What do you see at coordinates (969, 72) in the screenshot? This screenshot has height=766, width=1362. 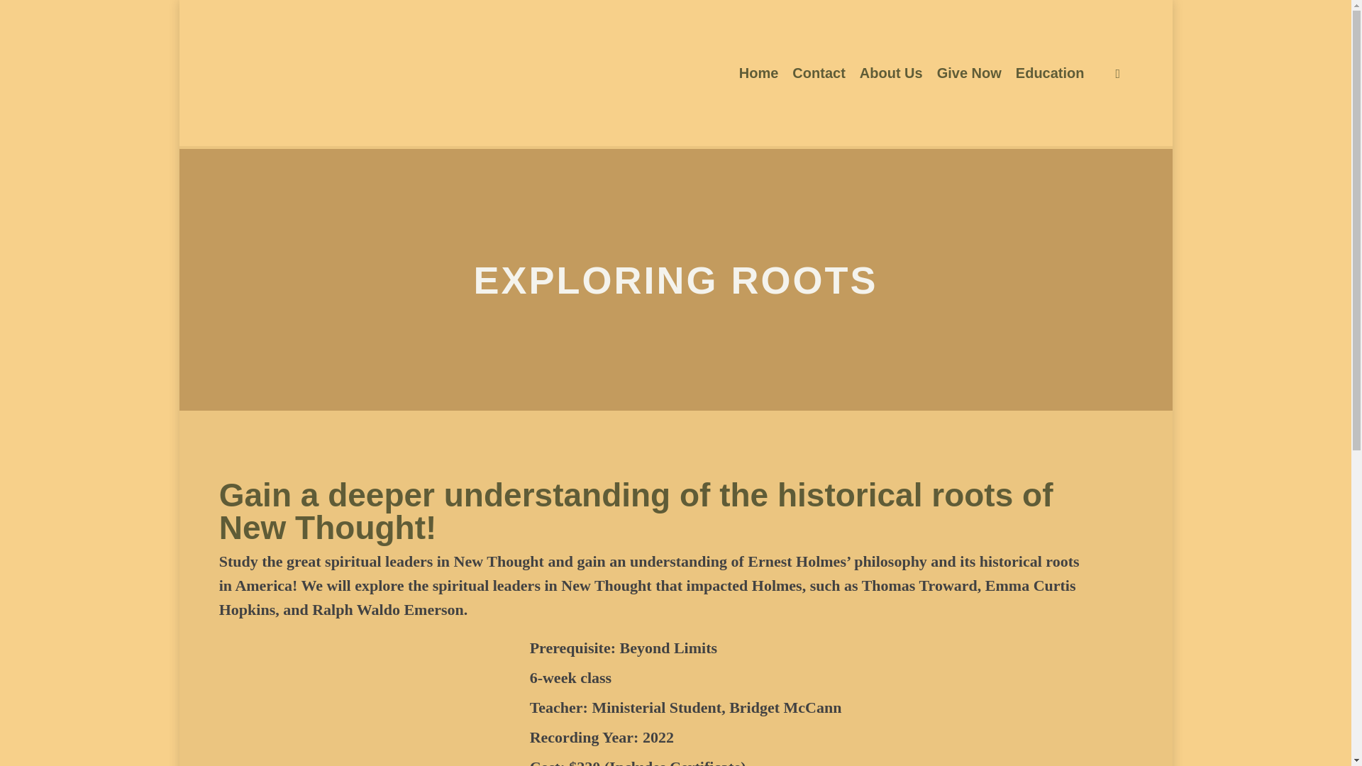 I see `Give Now` at bounding box center [969, 72].